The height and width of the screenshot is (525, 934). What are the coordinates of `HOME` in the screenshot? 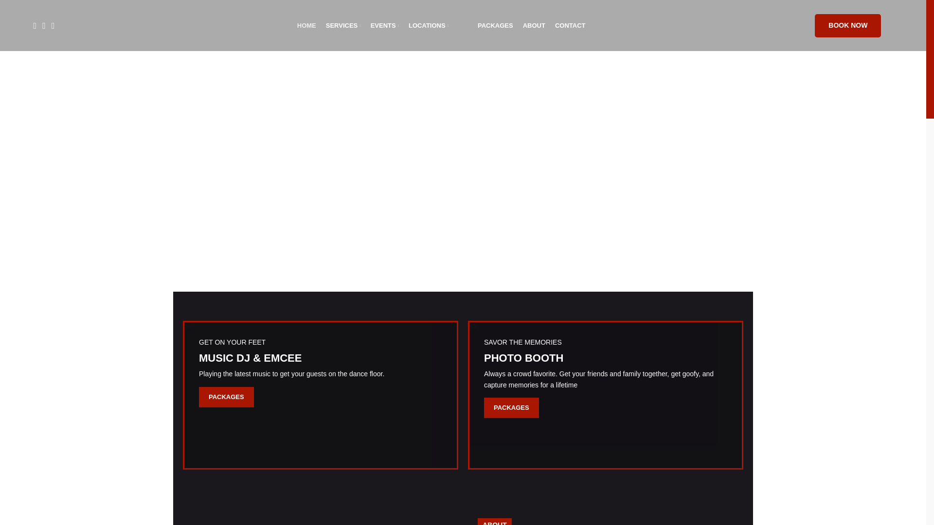 It's located at (306, 25).